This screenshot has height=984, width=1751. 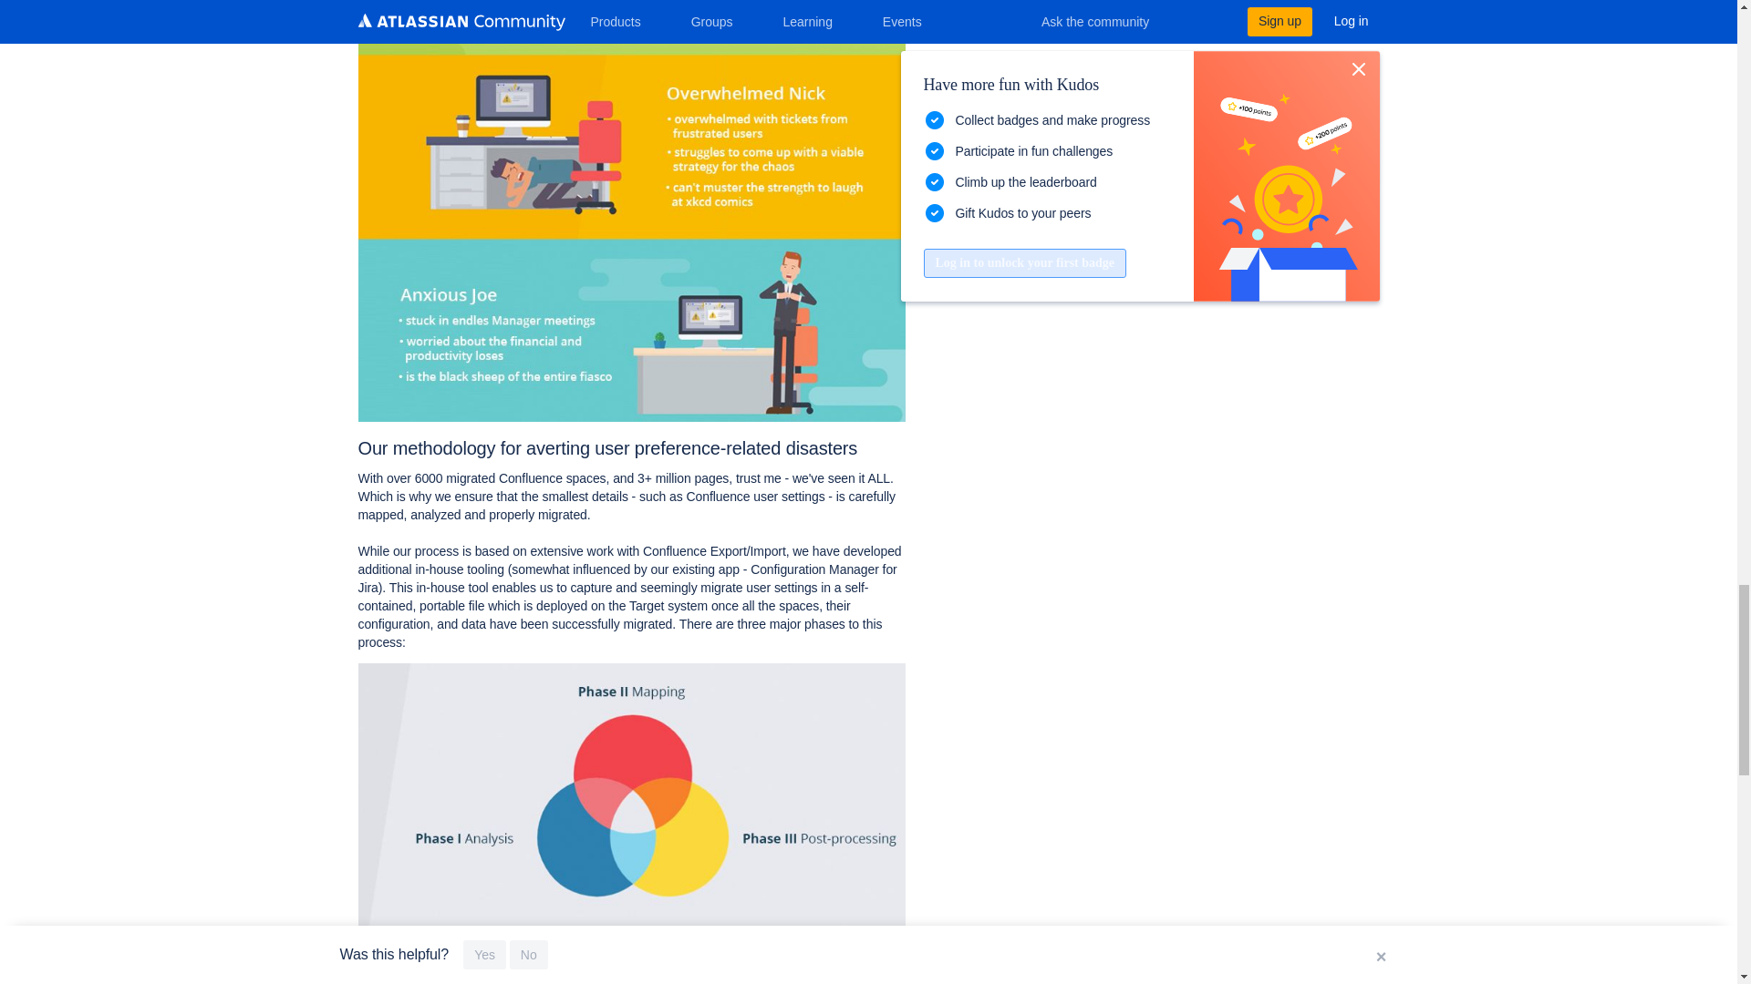 What do you see at coordinates (631, 807) in the screenshot?
I see `confluence-migration-phases.jpg` at bounding box center [631, 807].